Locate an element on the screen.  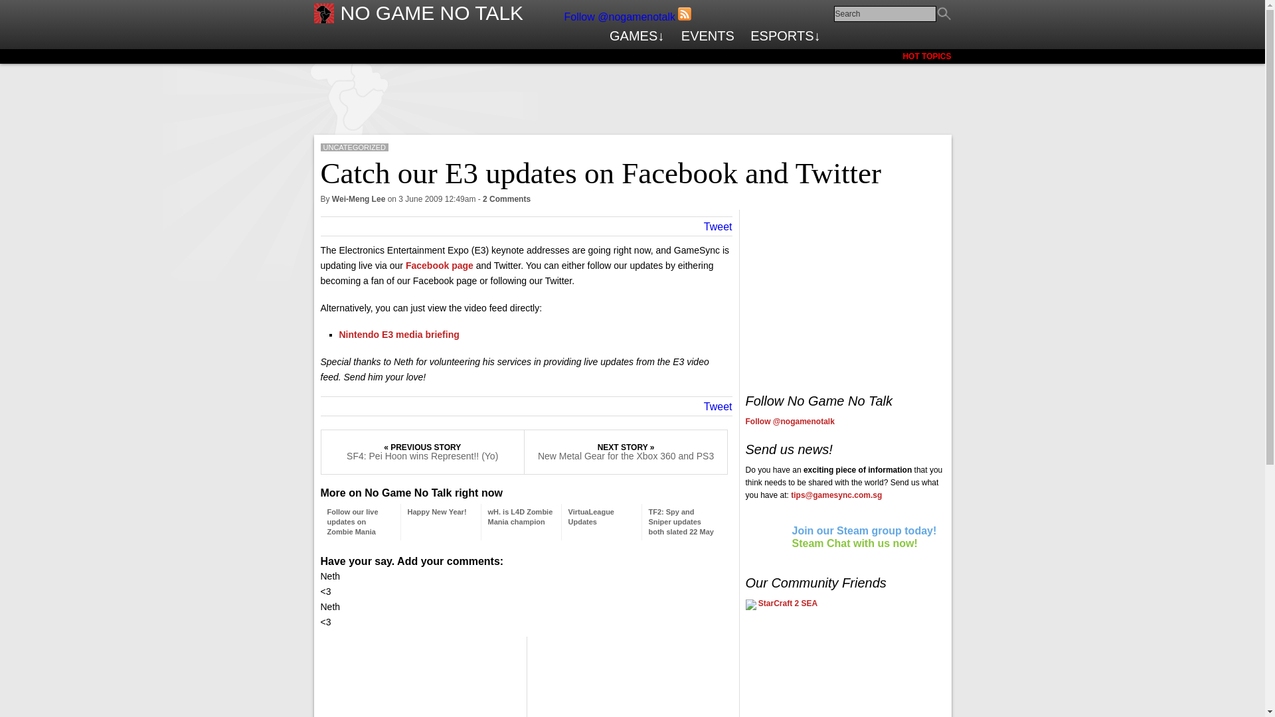
Join our Steam group today! is located at coordinates (863, 530).